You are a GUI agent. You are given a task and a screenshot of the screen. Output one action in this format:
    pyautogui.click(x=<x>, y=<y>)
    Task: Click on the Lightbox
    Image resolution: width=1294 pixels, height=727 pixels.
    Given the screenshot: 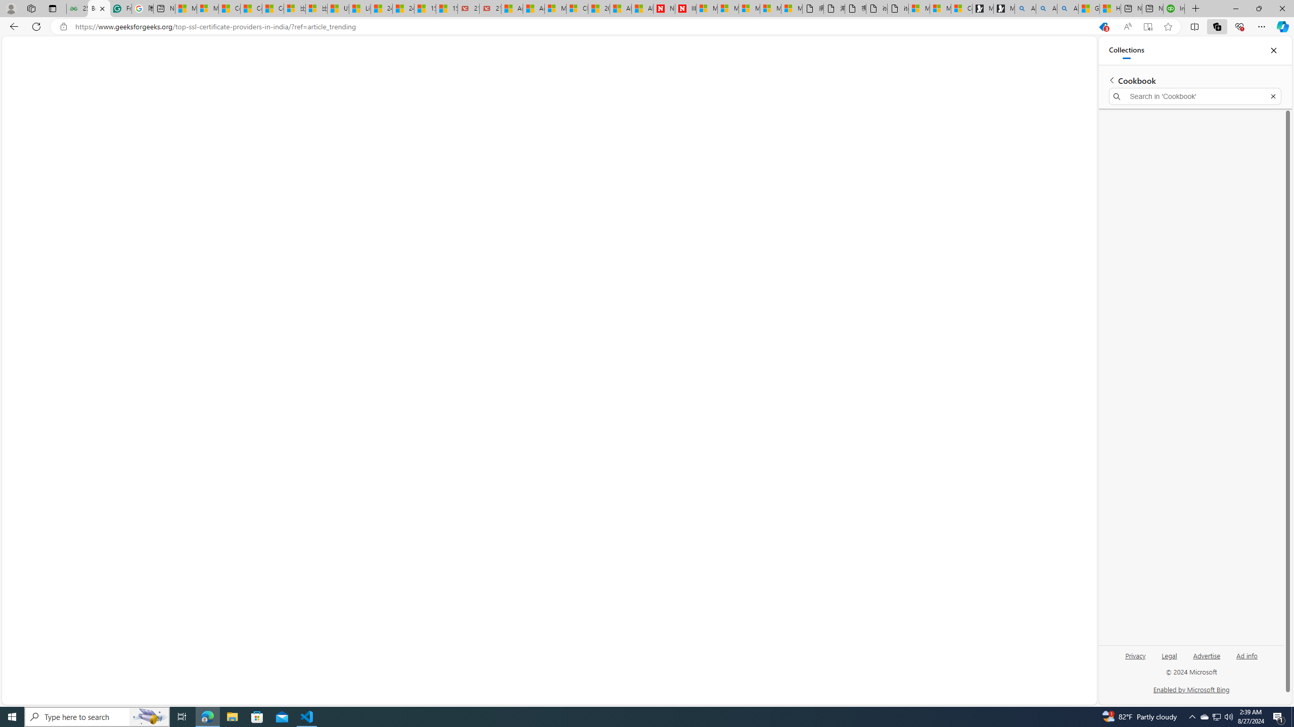 What is the action you would take?
    pyautogui.click(x=643, y=371)
    